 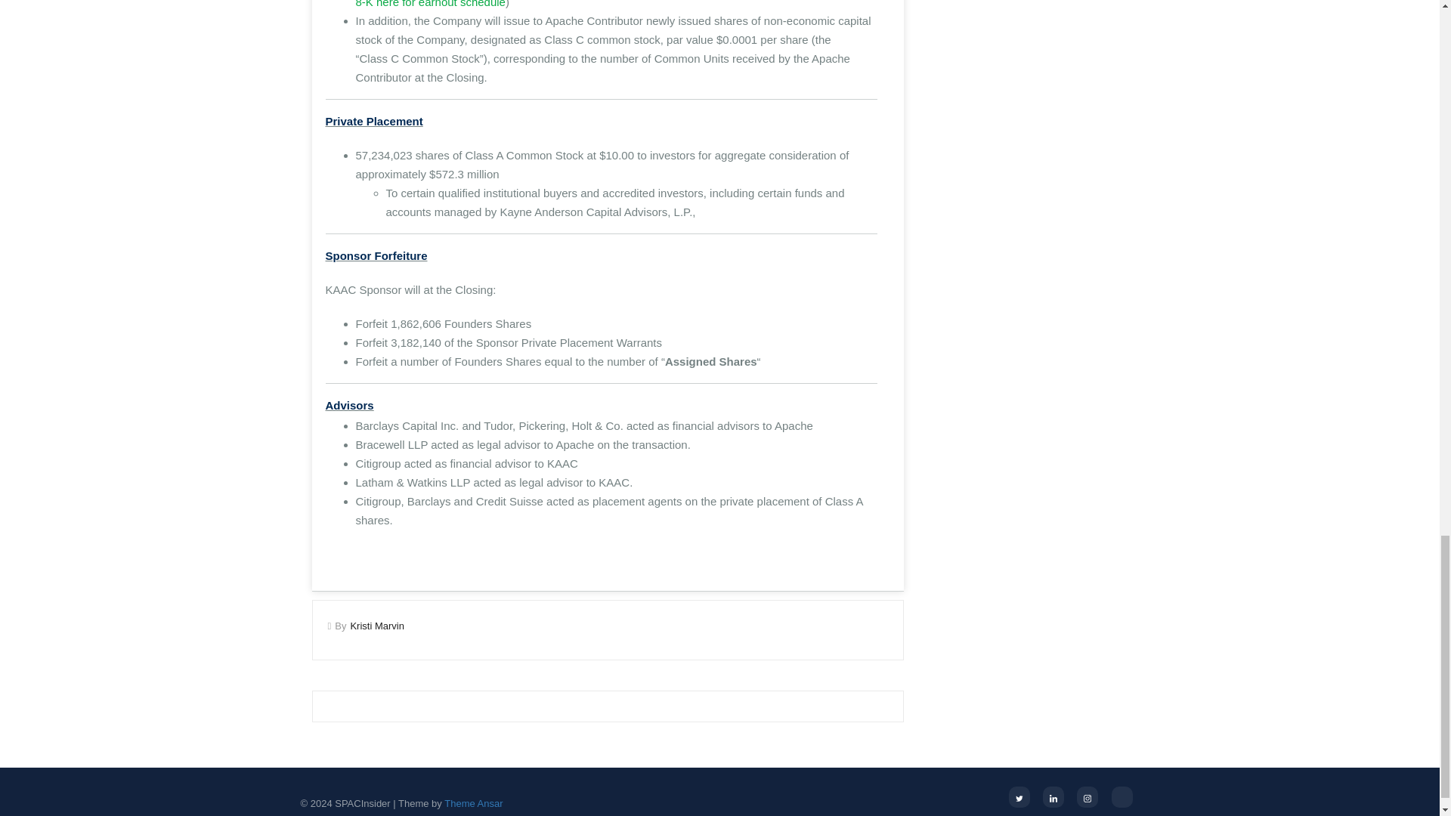 What do you see at coordinates (376, 626) in the screenshot?
I see `Kristi Marvin` at bounding box center [376, 626].